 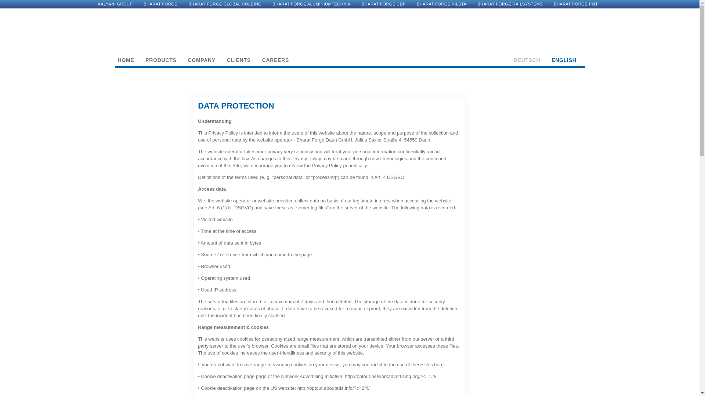 What do you see at coordinates (160, 4) in the screenshot?
I see `BHARAT FORGE` at bounding box center [160, 4].